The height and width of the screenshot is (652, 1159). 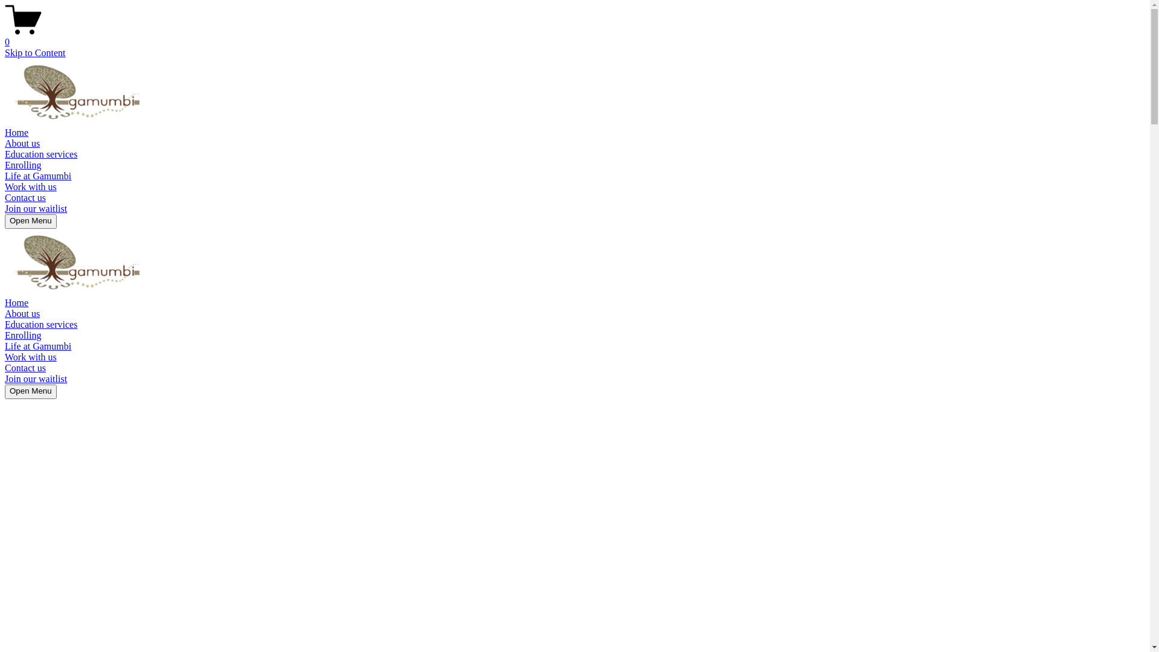 I want to click on Education services, so click(x=41, y=325).